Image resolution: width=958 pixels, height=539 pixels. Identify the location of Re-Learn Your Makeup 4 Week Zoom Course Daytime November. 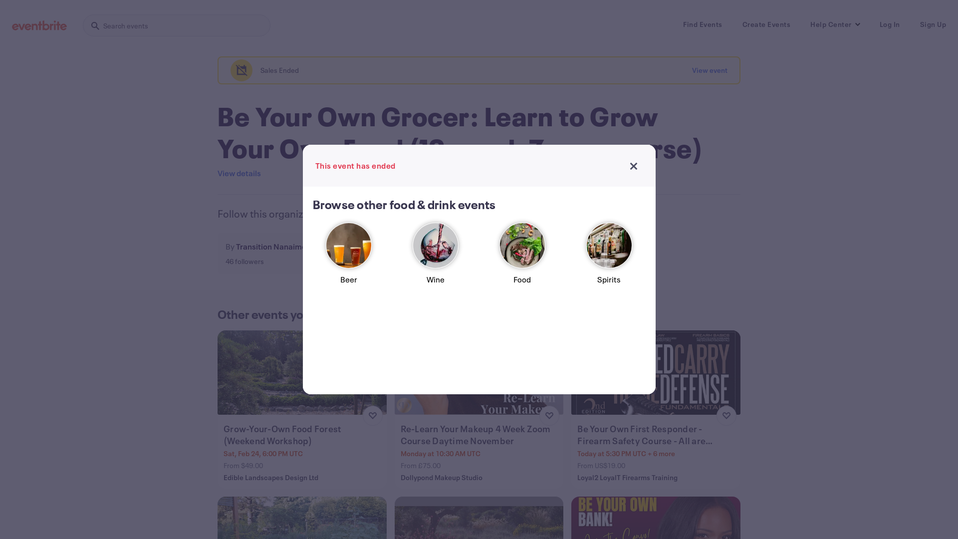
(480, 435).